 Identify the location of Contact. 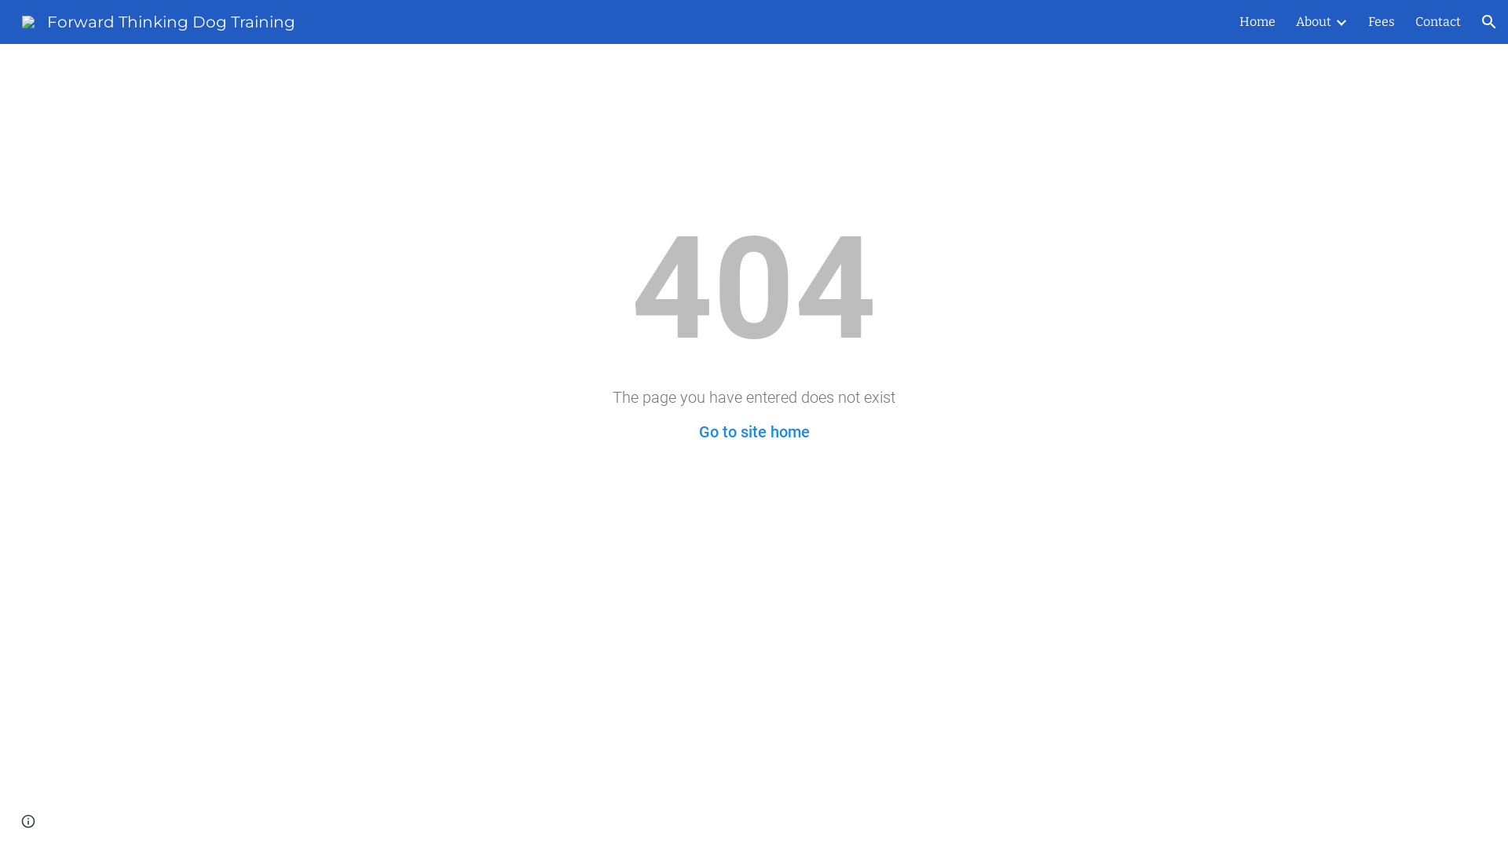
(1438, 22).